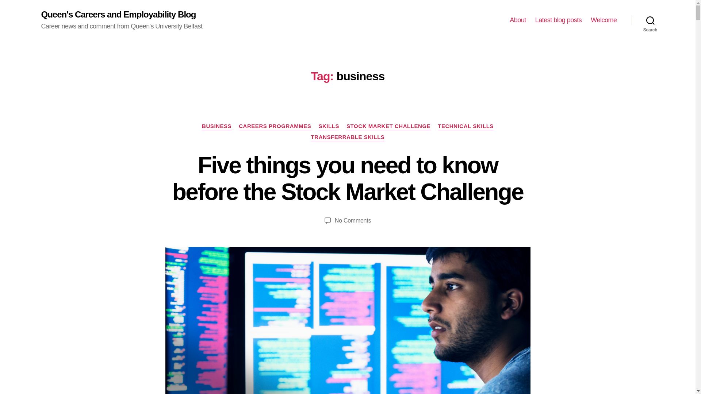 Image resolution: width=701 pixels, height=394 pixels. I want to click on SKILLS, so click(329, 126).